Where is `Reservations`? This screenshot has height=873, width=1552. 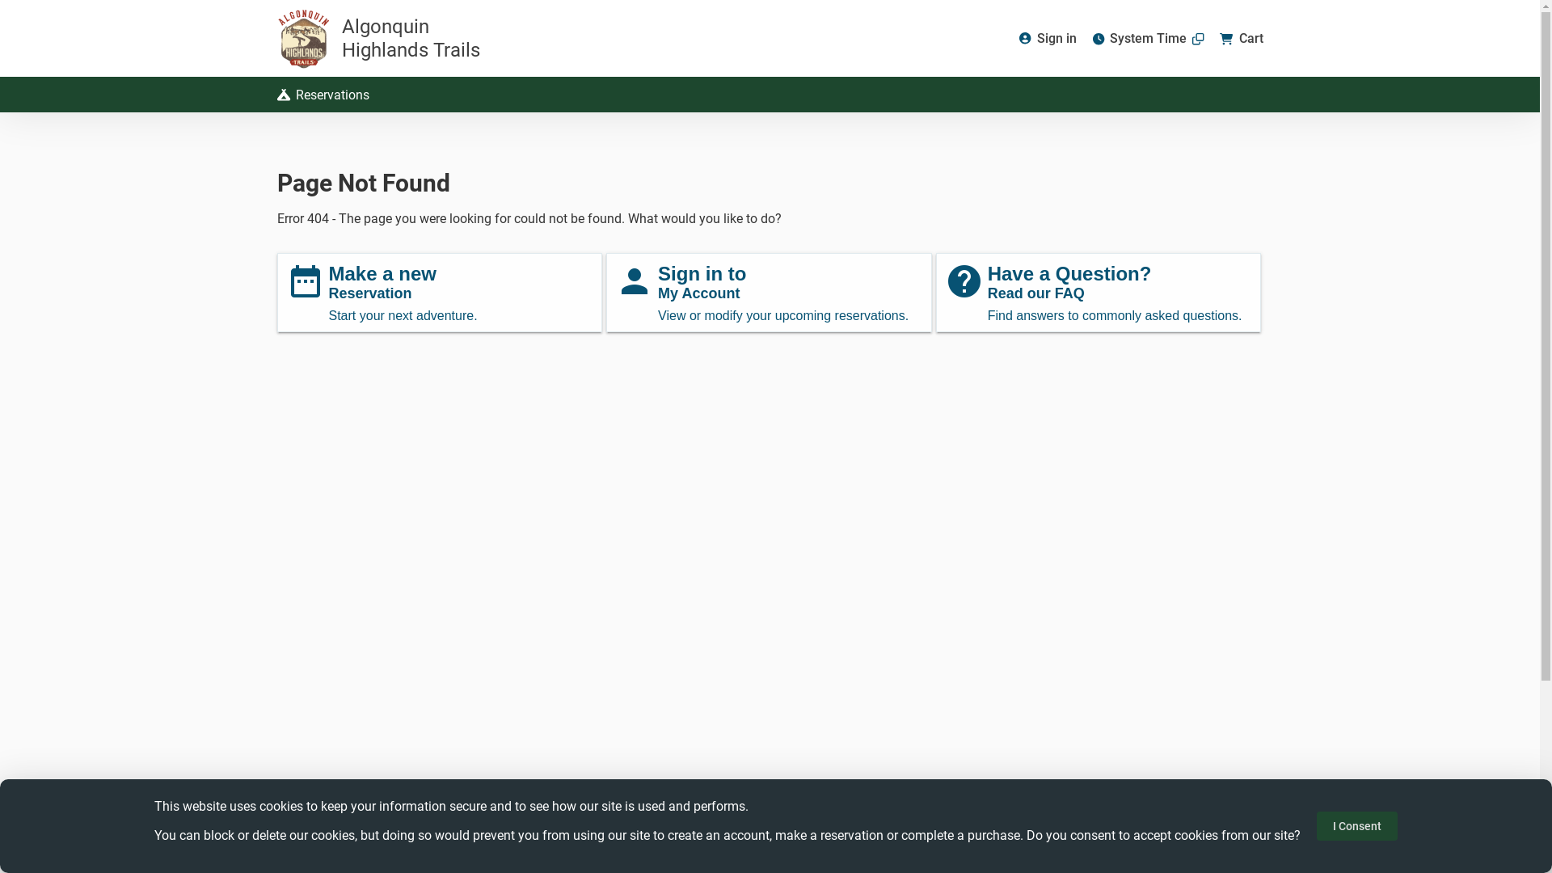
Reservations is located at coordinates (323, 95).